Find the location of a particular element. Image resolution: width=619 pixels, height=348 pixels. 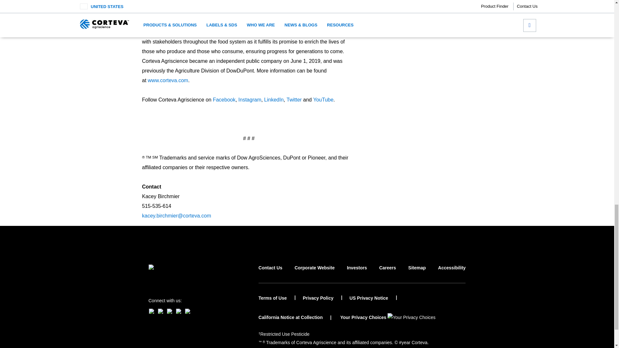

Sitemap is located at coordinates (417, 274).